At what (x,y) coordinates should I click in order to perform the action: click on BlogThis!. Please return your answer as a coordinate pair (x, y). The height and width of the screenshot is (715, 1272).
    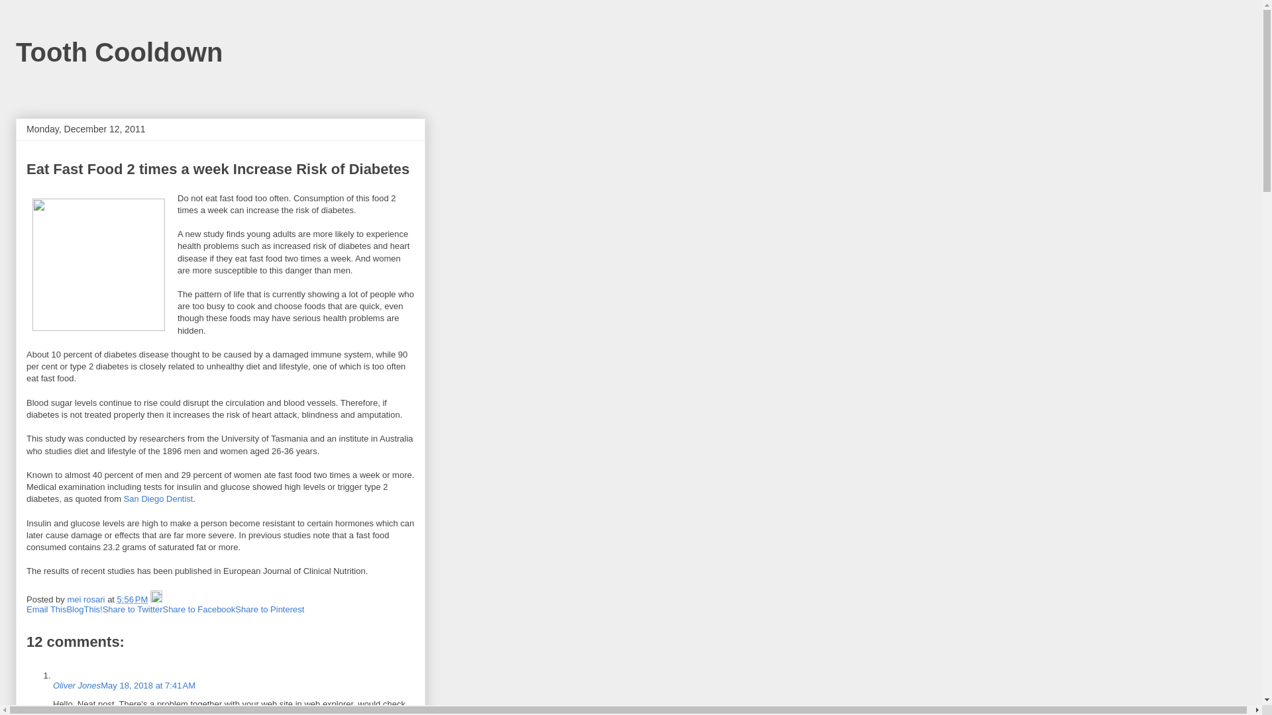
    Looking at the image, I should click on (84, 609).